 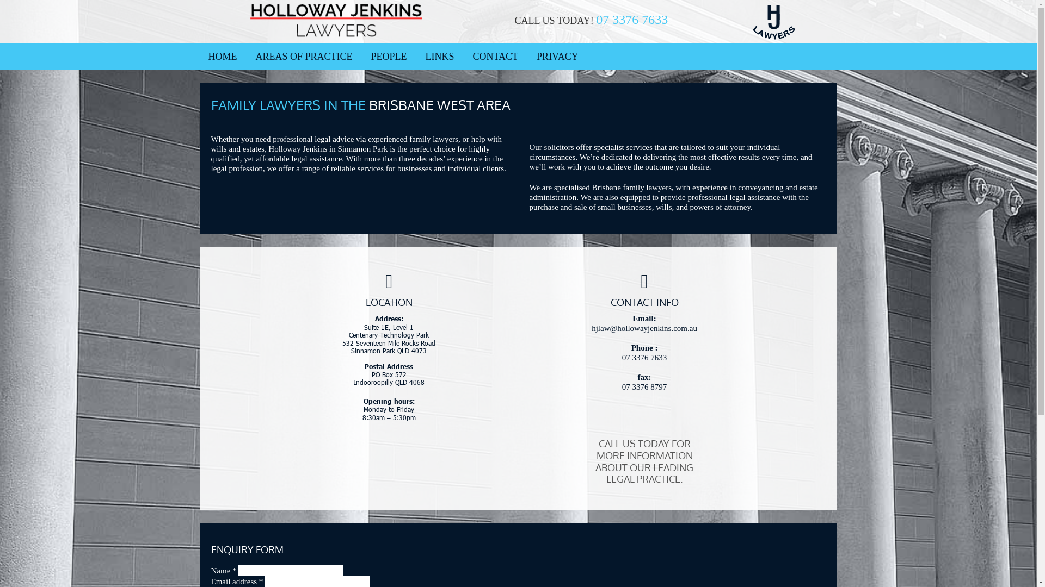 I want to click on 07 3376 8797, so click(x=644, y=387).